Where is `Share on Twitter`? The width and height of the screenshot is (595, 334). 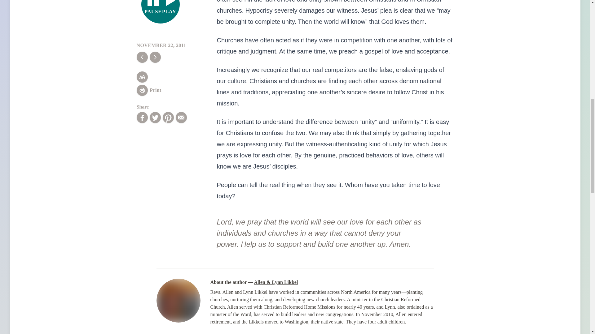
Share on Twitter is located at coordinates (155, 118).